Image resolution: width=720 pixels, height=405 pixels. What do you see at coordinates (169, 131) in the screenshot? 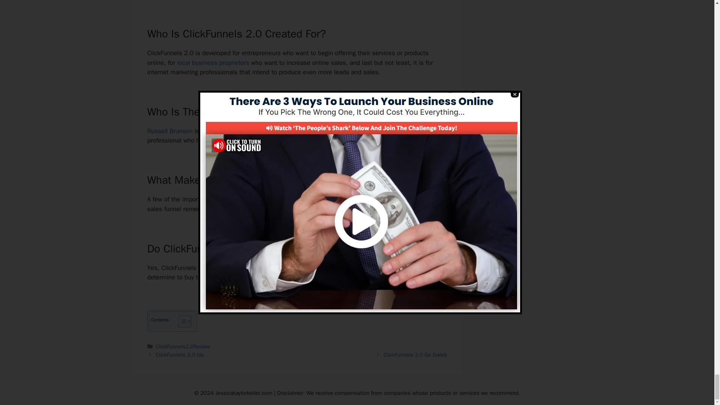
I see `Russell Brunson` at bounding box center [169, 131].